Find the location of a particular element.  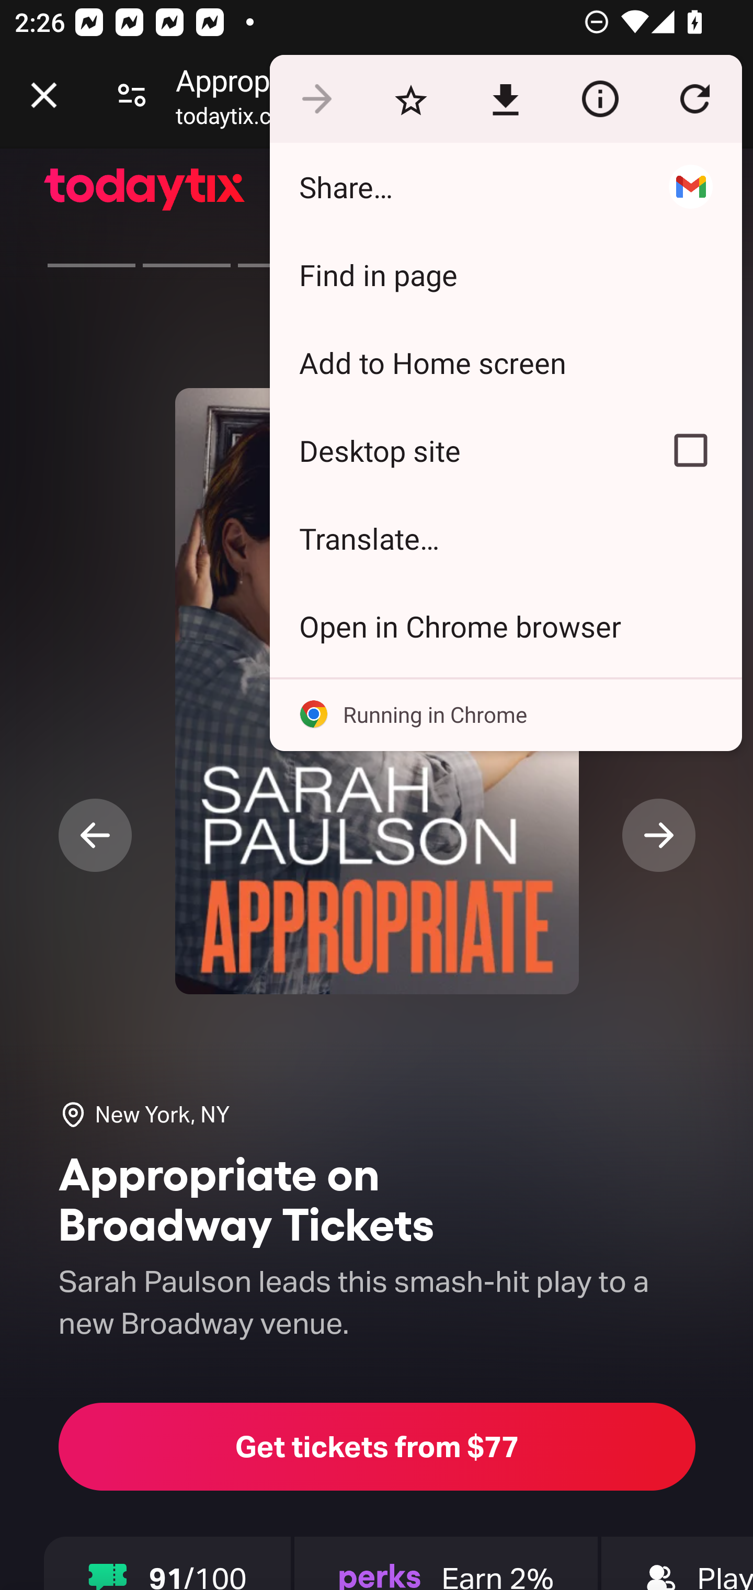

View site information is located at coordinates (600, 99).